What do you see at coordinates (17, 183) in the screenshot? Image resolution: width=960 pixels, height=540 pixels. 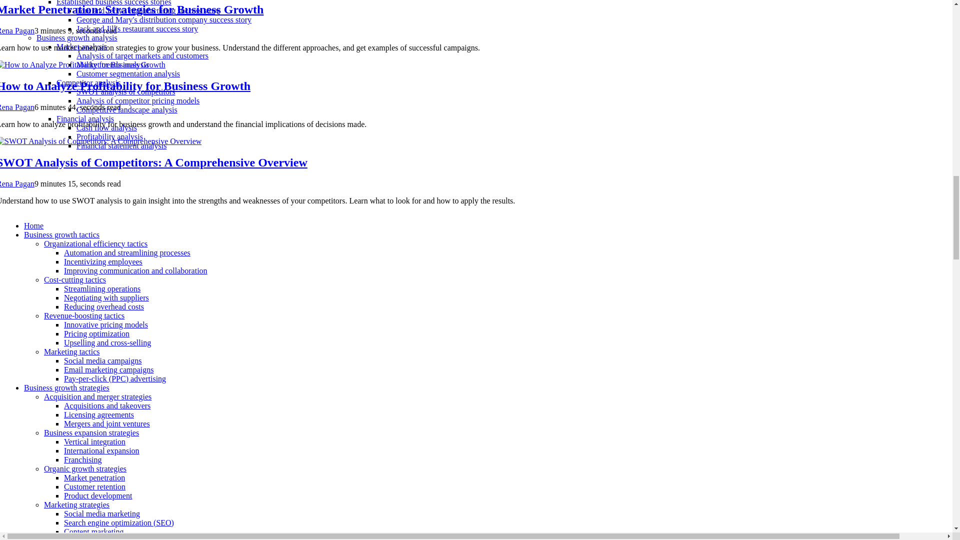 I see `Posts by Rena Pagan` at bounding box center [17, 183].